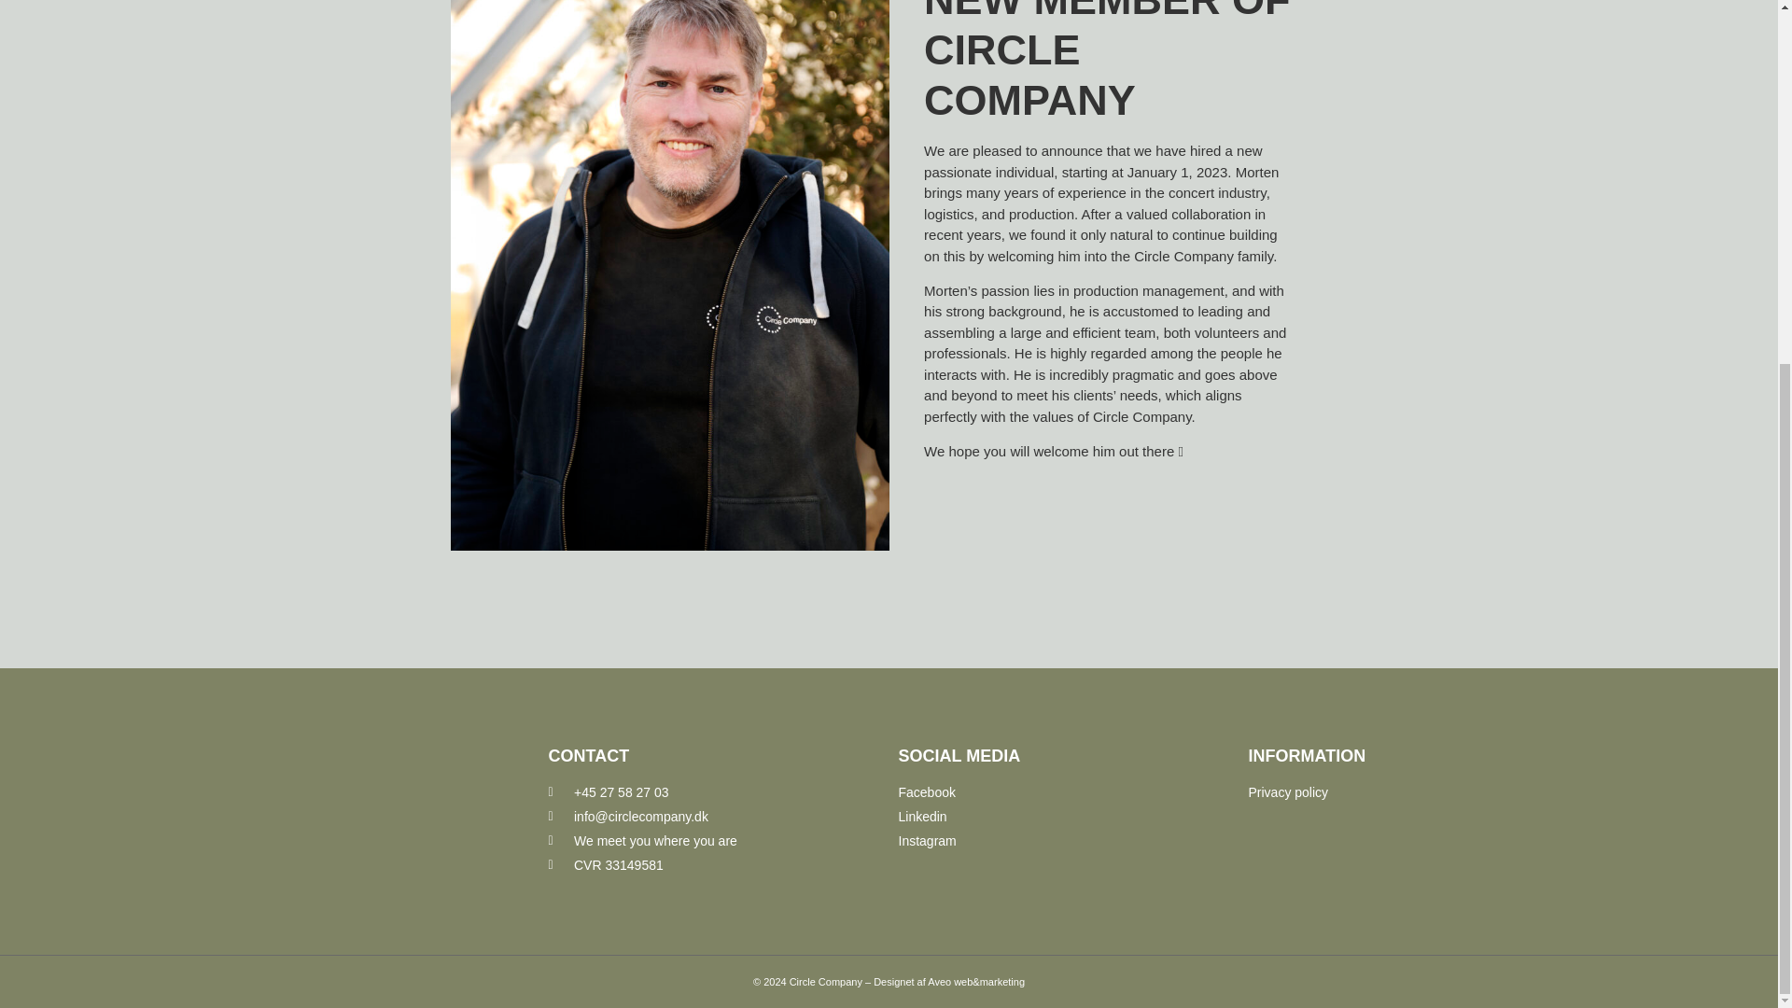 This screenshot has height=1008, width=1792. Describe the element at coordinates (1063, 841) in the screenshot. I see `Instagram` at that location.